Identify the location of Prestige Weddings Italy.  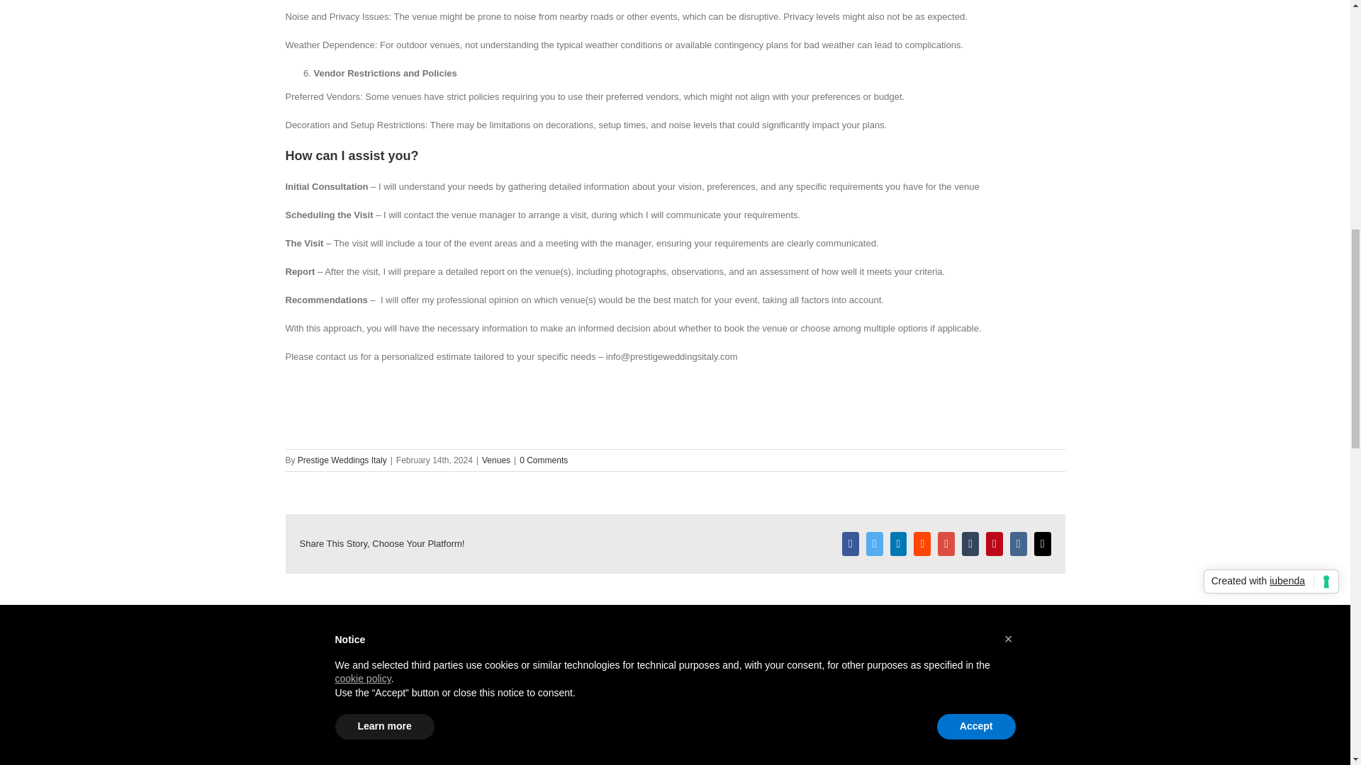
(342, 460).